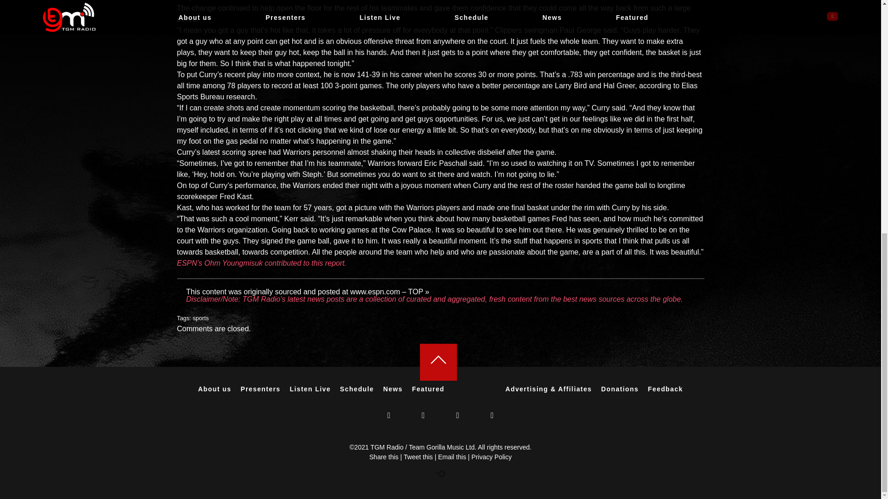 This screenshot has height=499, width=888. What do you see at coordinates (260, 389) in the screenshot?
I see `About us` at bounding box center [260, 389].